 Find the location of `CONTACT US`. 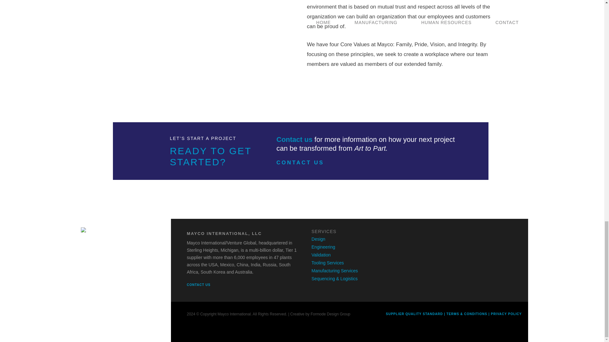

CONTACT US is located at coordinates (308, 162).